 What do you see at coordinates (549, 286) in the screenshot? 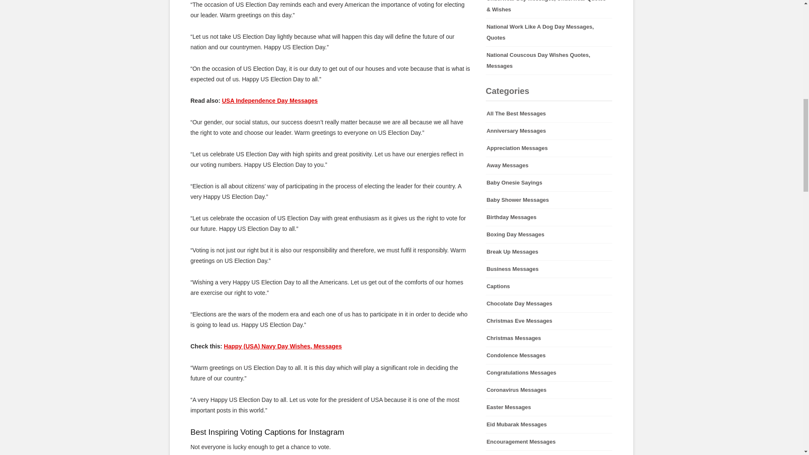
I see `Captions` at bounding box center [549, 286].